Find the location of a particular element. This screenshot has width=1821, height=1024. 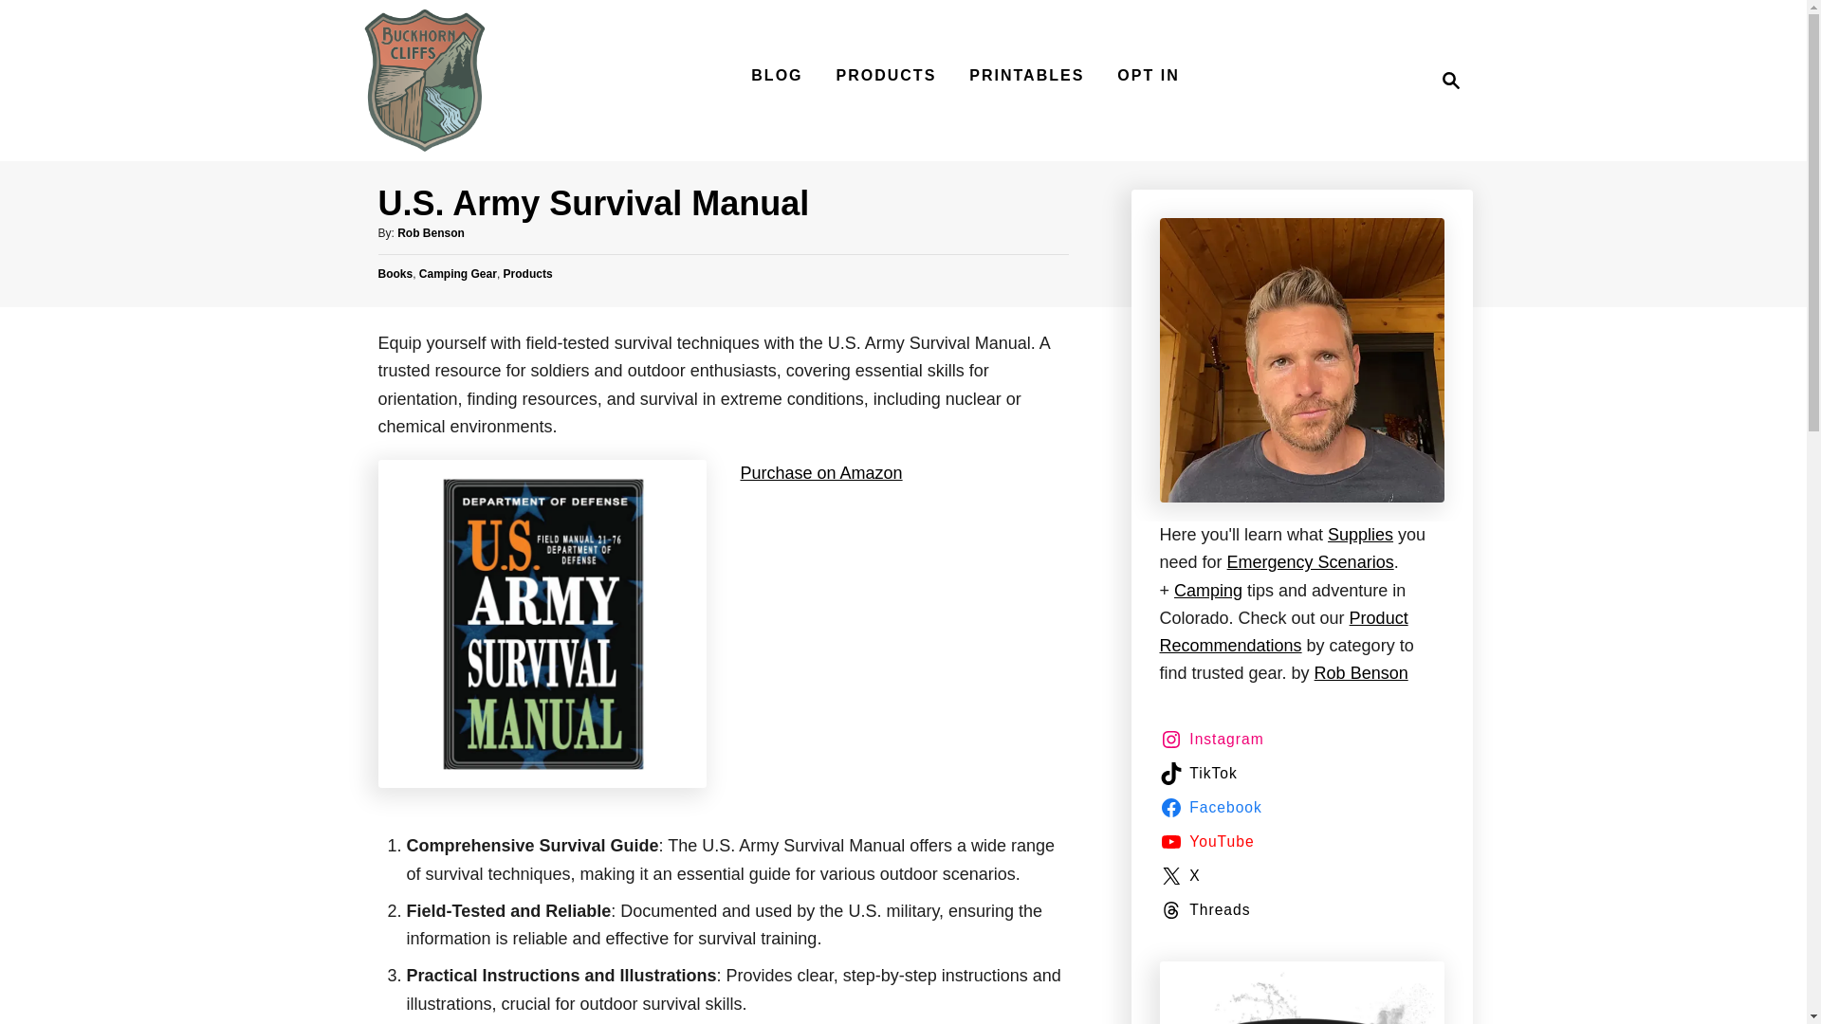

Rob Benson is located at coordinates (1361, 673).